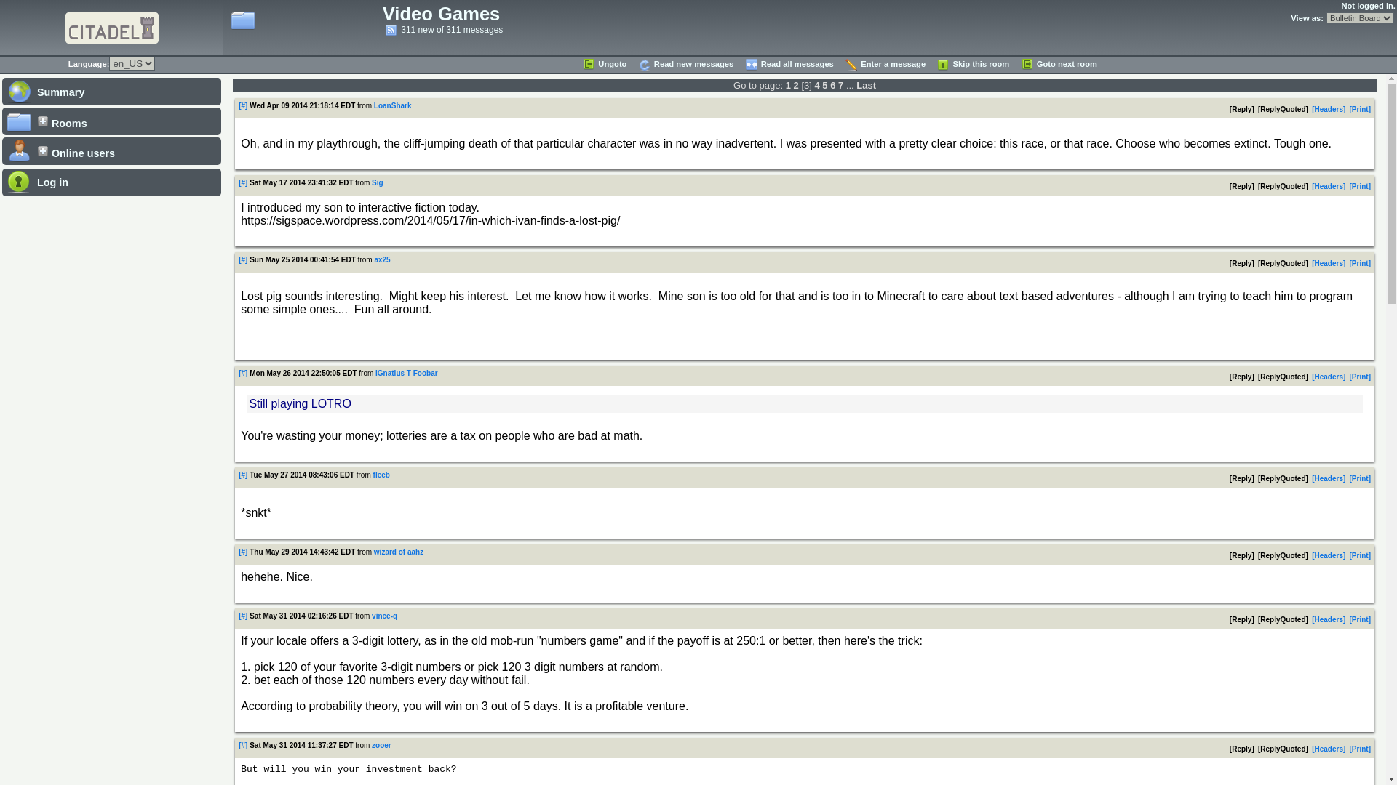  What do you see at coordinates (441, 13) in the screenshot?
I see `Video Games` at bounding box center [441, 13].